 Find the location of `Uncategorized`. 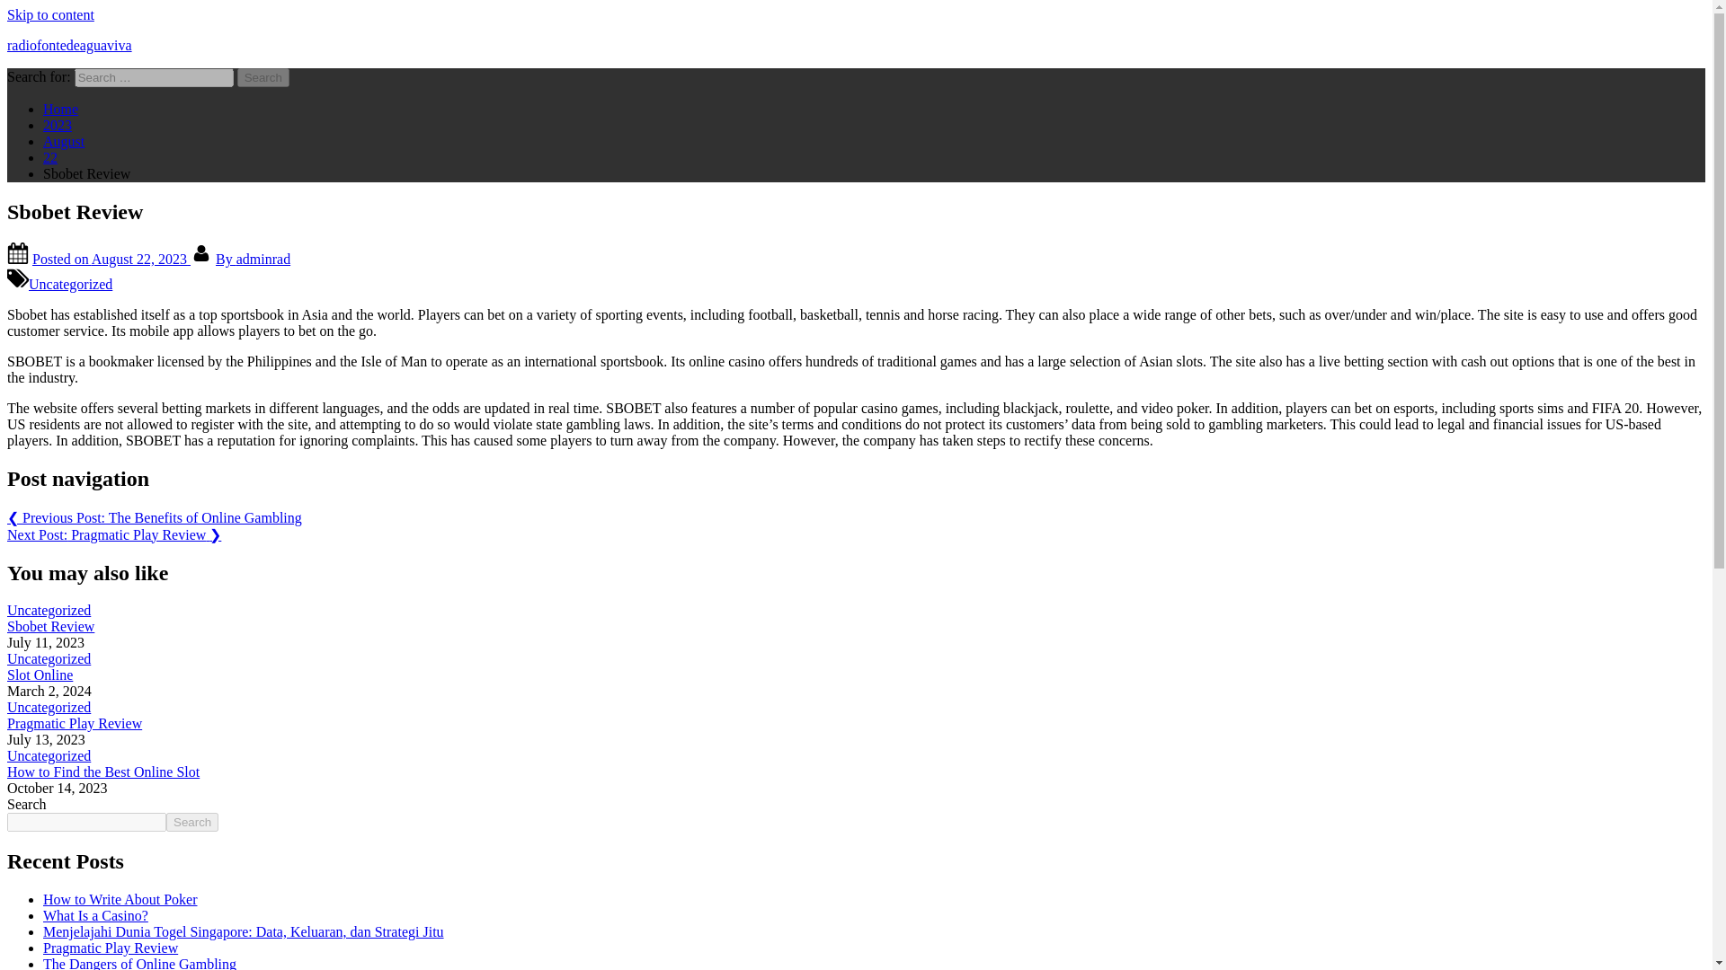

Uncategorized is located at coordinates (49, 609).